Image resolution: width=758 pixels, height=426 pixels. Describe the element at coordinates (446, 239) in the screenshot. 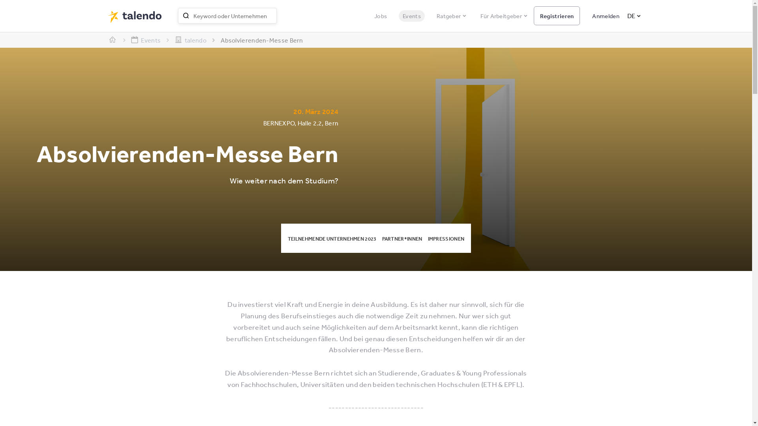

I see `IMPRESSIONEN` at that location.